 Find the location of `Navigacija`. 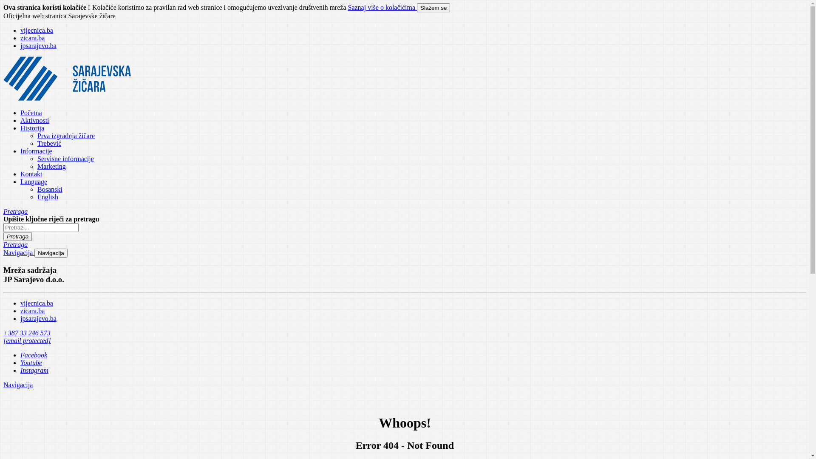

Navigacija is located at coordinates (18, 385).